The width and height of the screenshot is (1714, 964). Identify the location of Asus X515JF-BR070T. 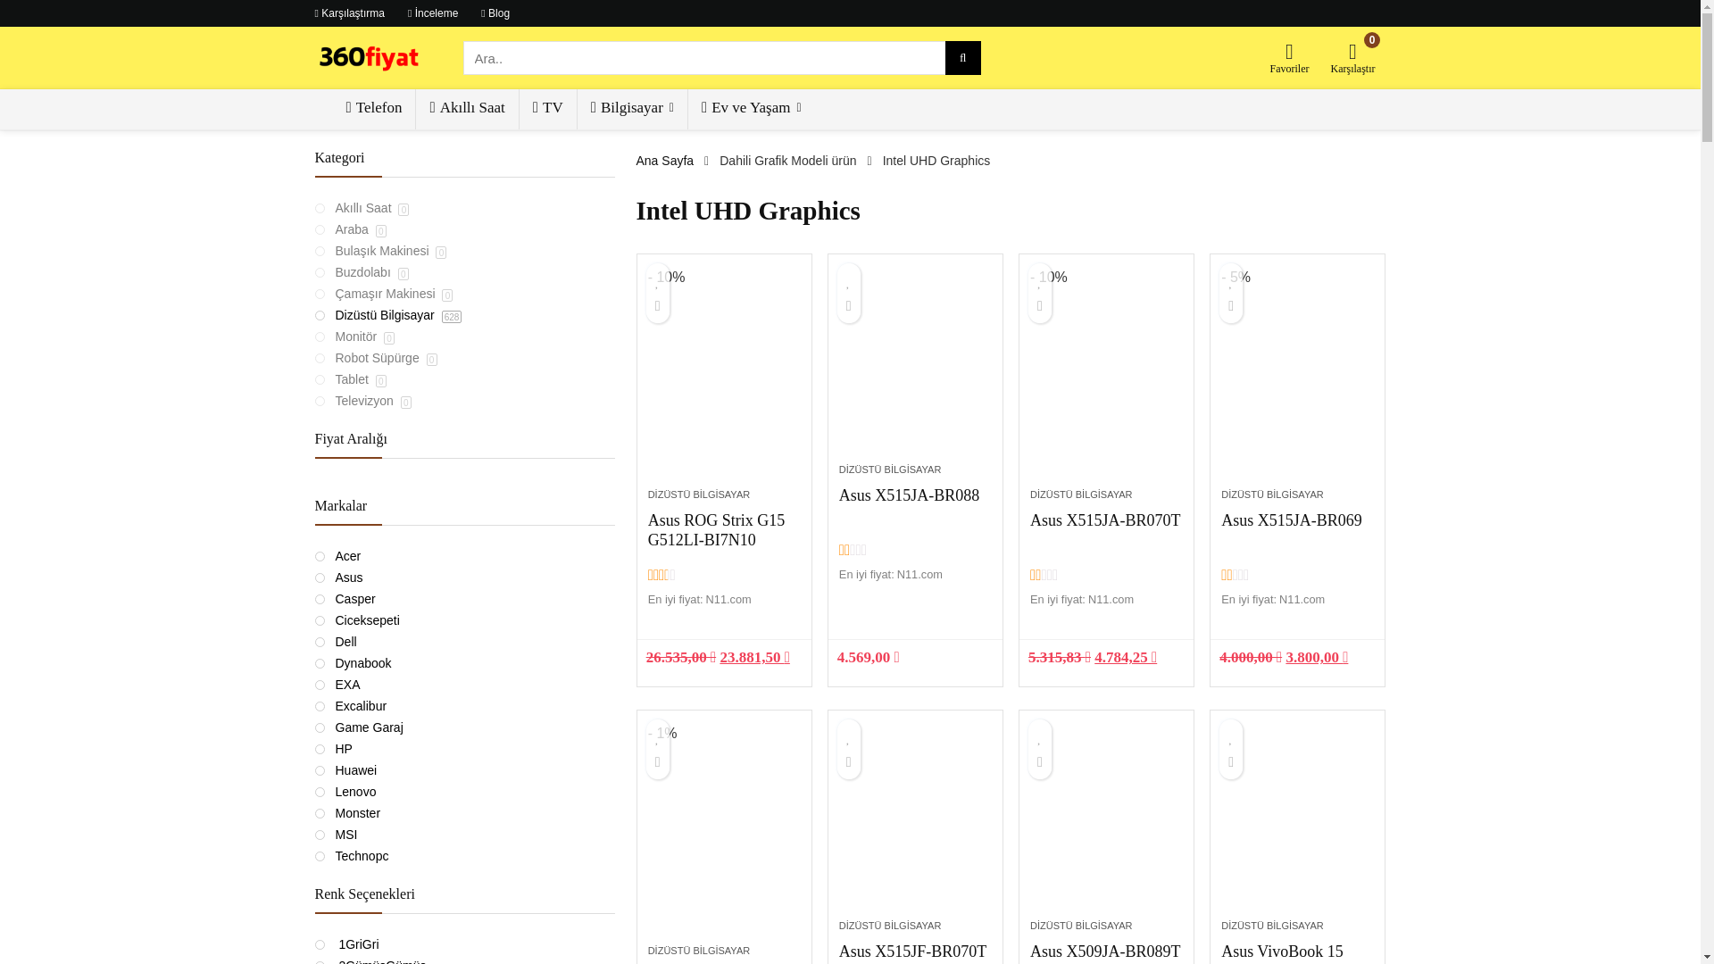
(916, 824).